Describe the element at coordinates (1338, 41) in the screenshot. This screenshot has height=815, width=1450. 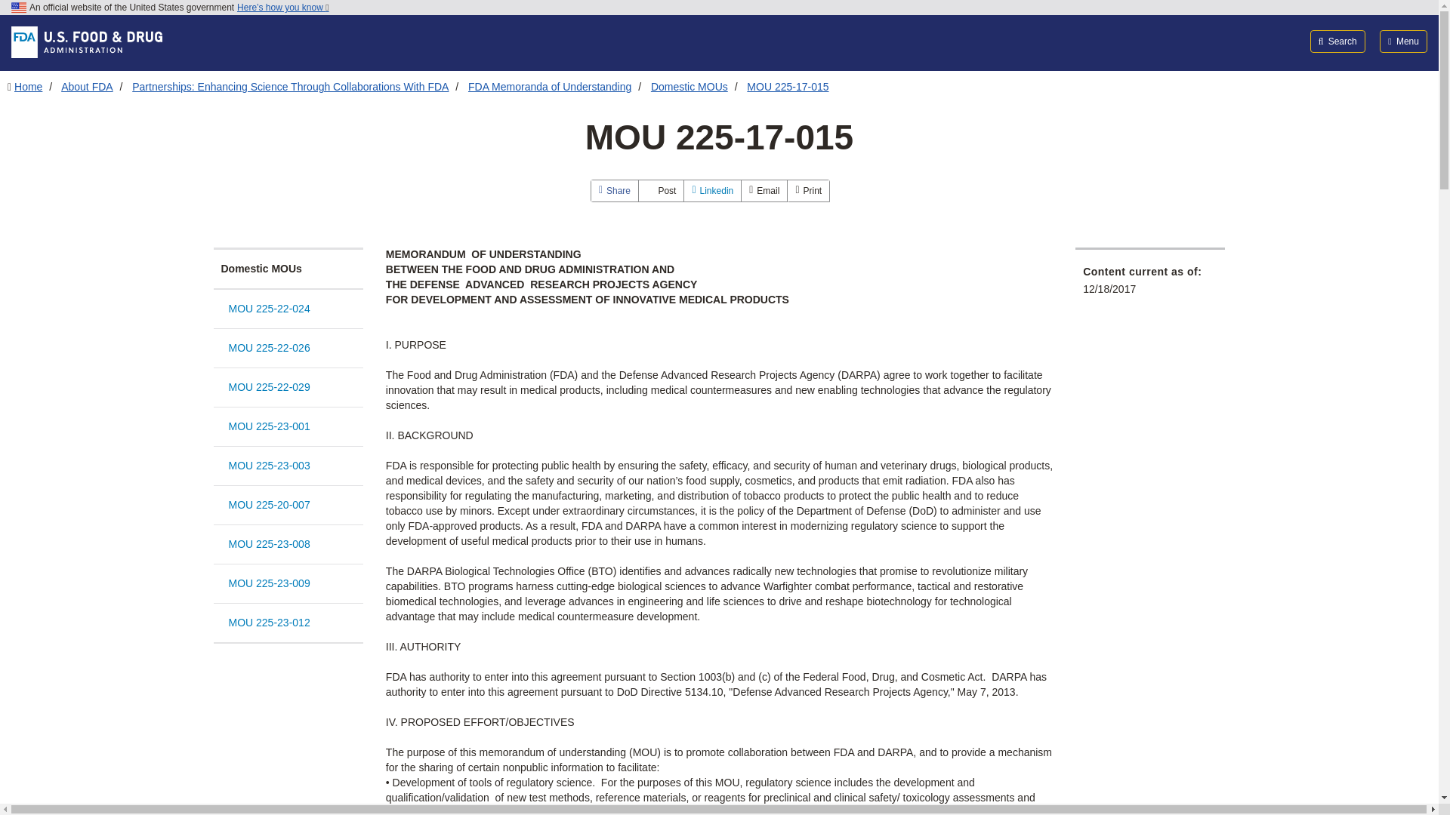
I see `  Search` at that location.